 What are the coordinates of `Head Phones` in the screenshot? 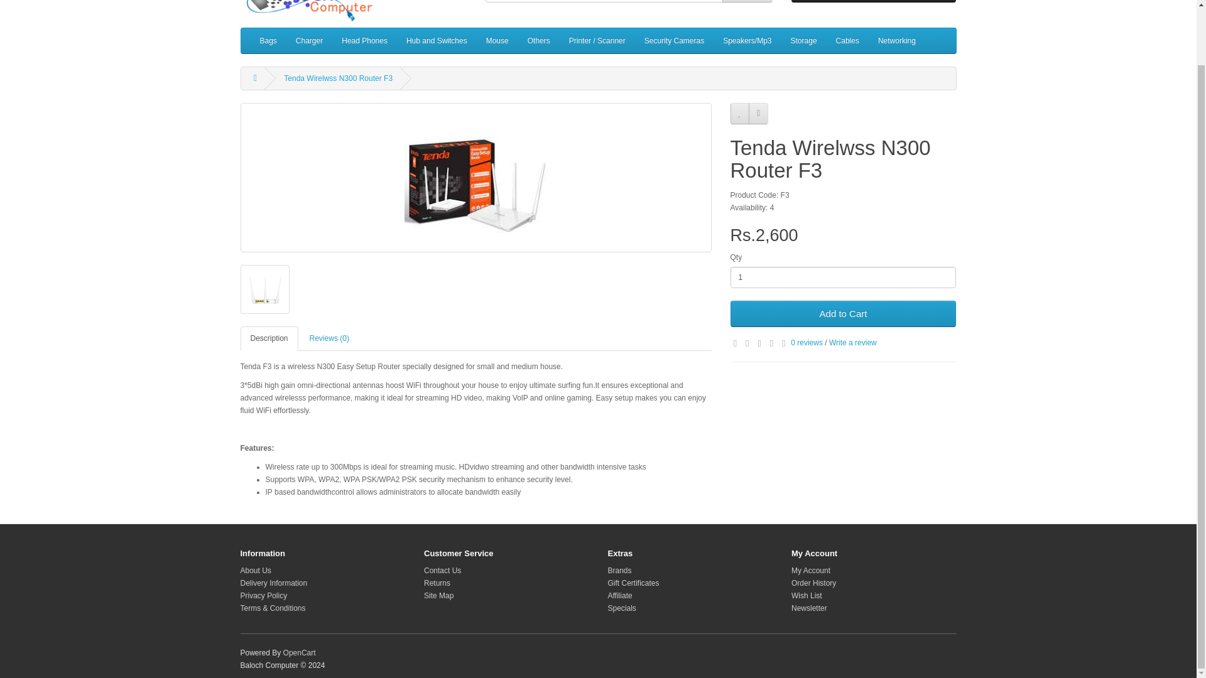 It's located at (364, 41).